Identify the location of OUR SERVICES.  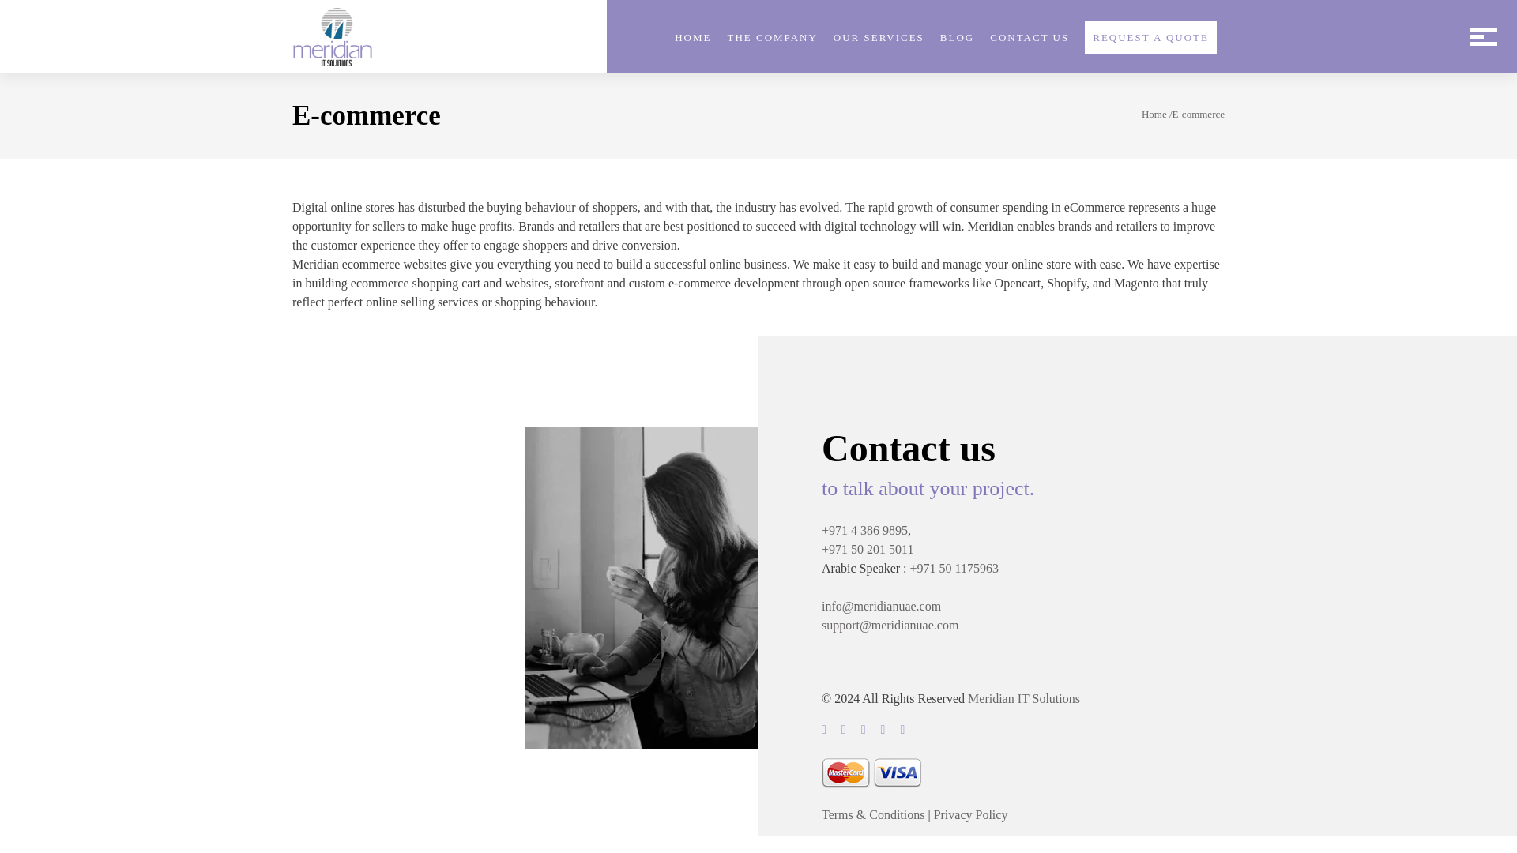
(879, 38).